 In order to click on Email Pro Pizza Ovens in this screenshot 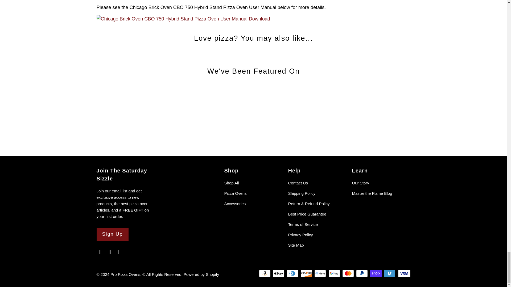, I will do `click(100, 252)`.